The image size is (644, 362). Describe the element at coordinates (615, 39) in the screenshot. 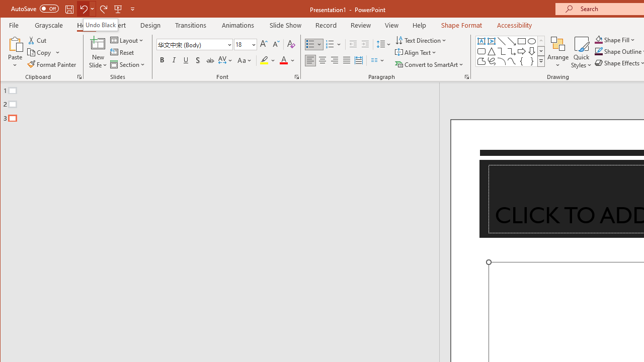

I see `Shape Fill` at that location.